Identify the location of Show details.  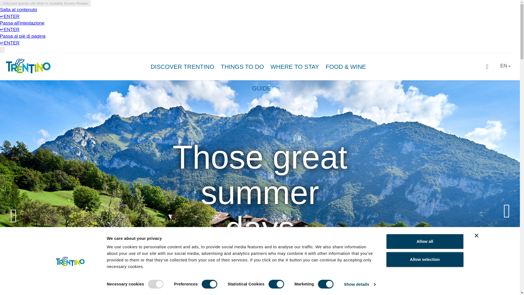
(359, 284).